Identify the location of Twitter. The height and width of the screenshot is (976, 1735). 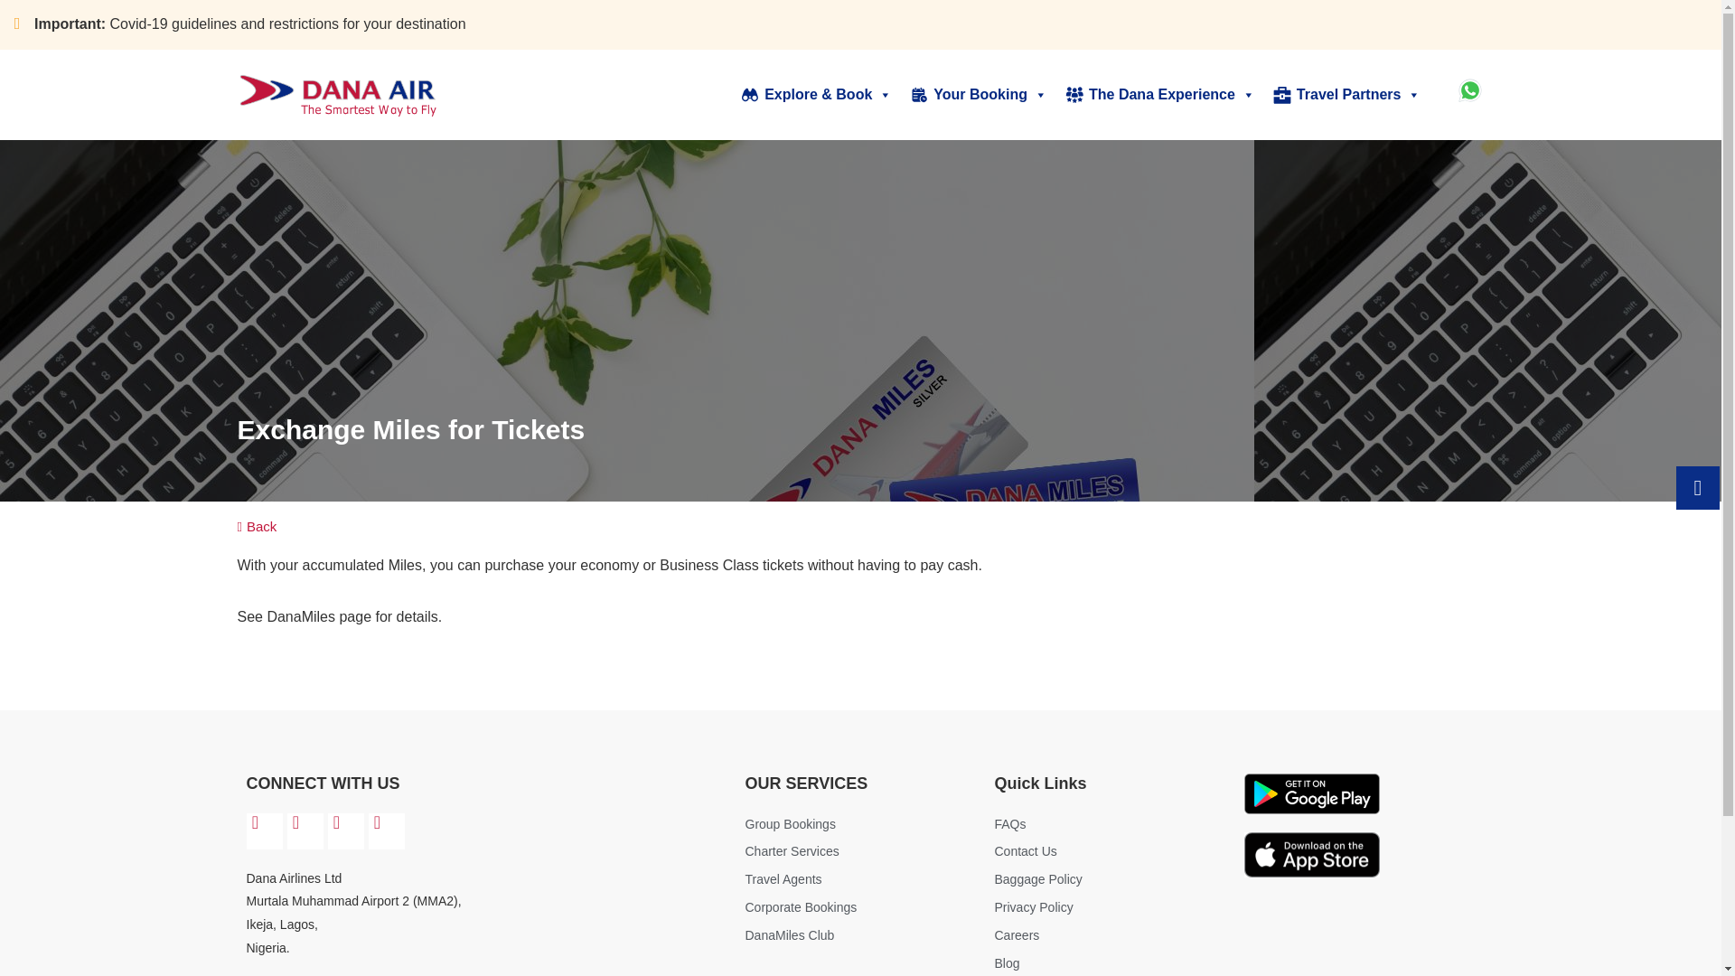
(386, 831).